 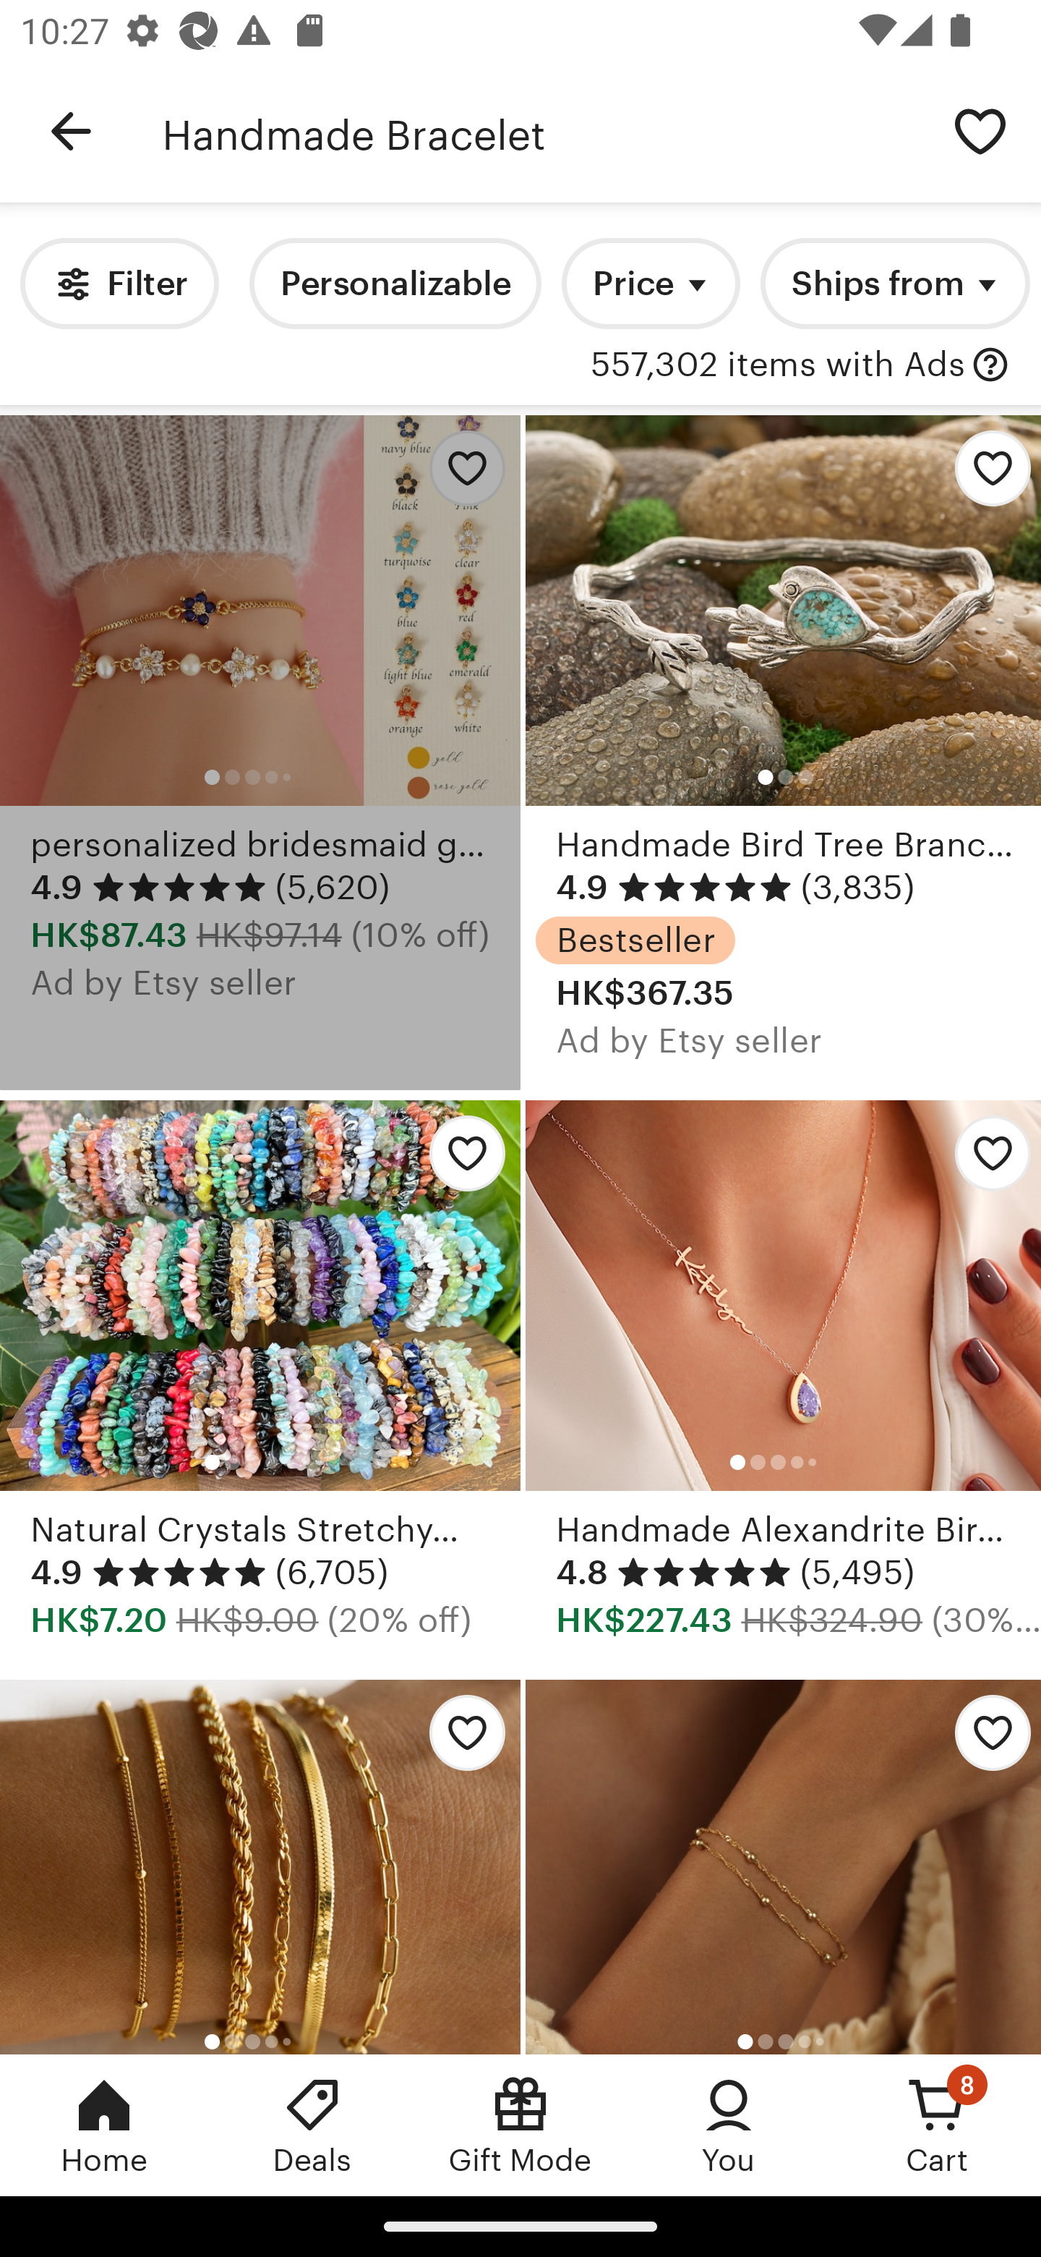 I want to click on Ships from, so click(x=895, y=284).